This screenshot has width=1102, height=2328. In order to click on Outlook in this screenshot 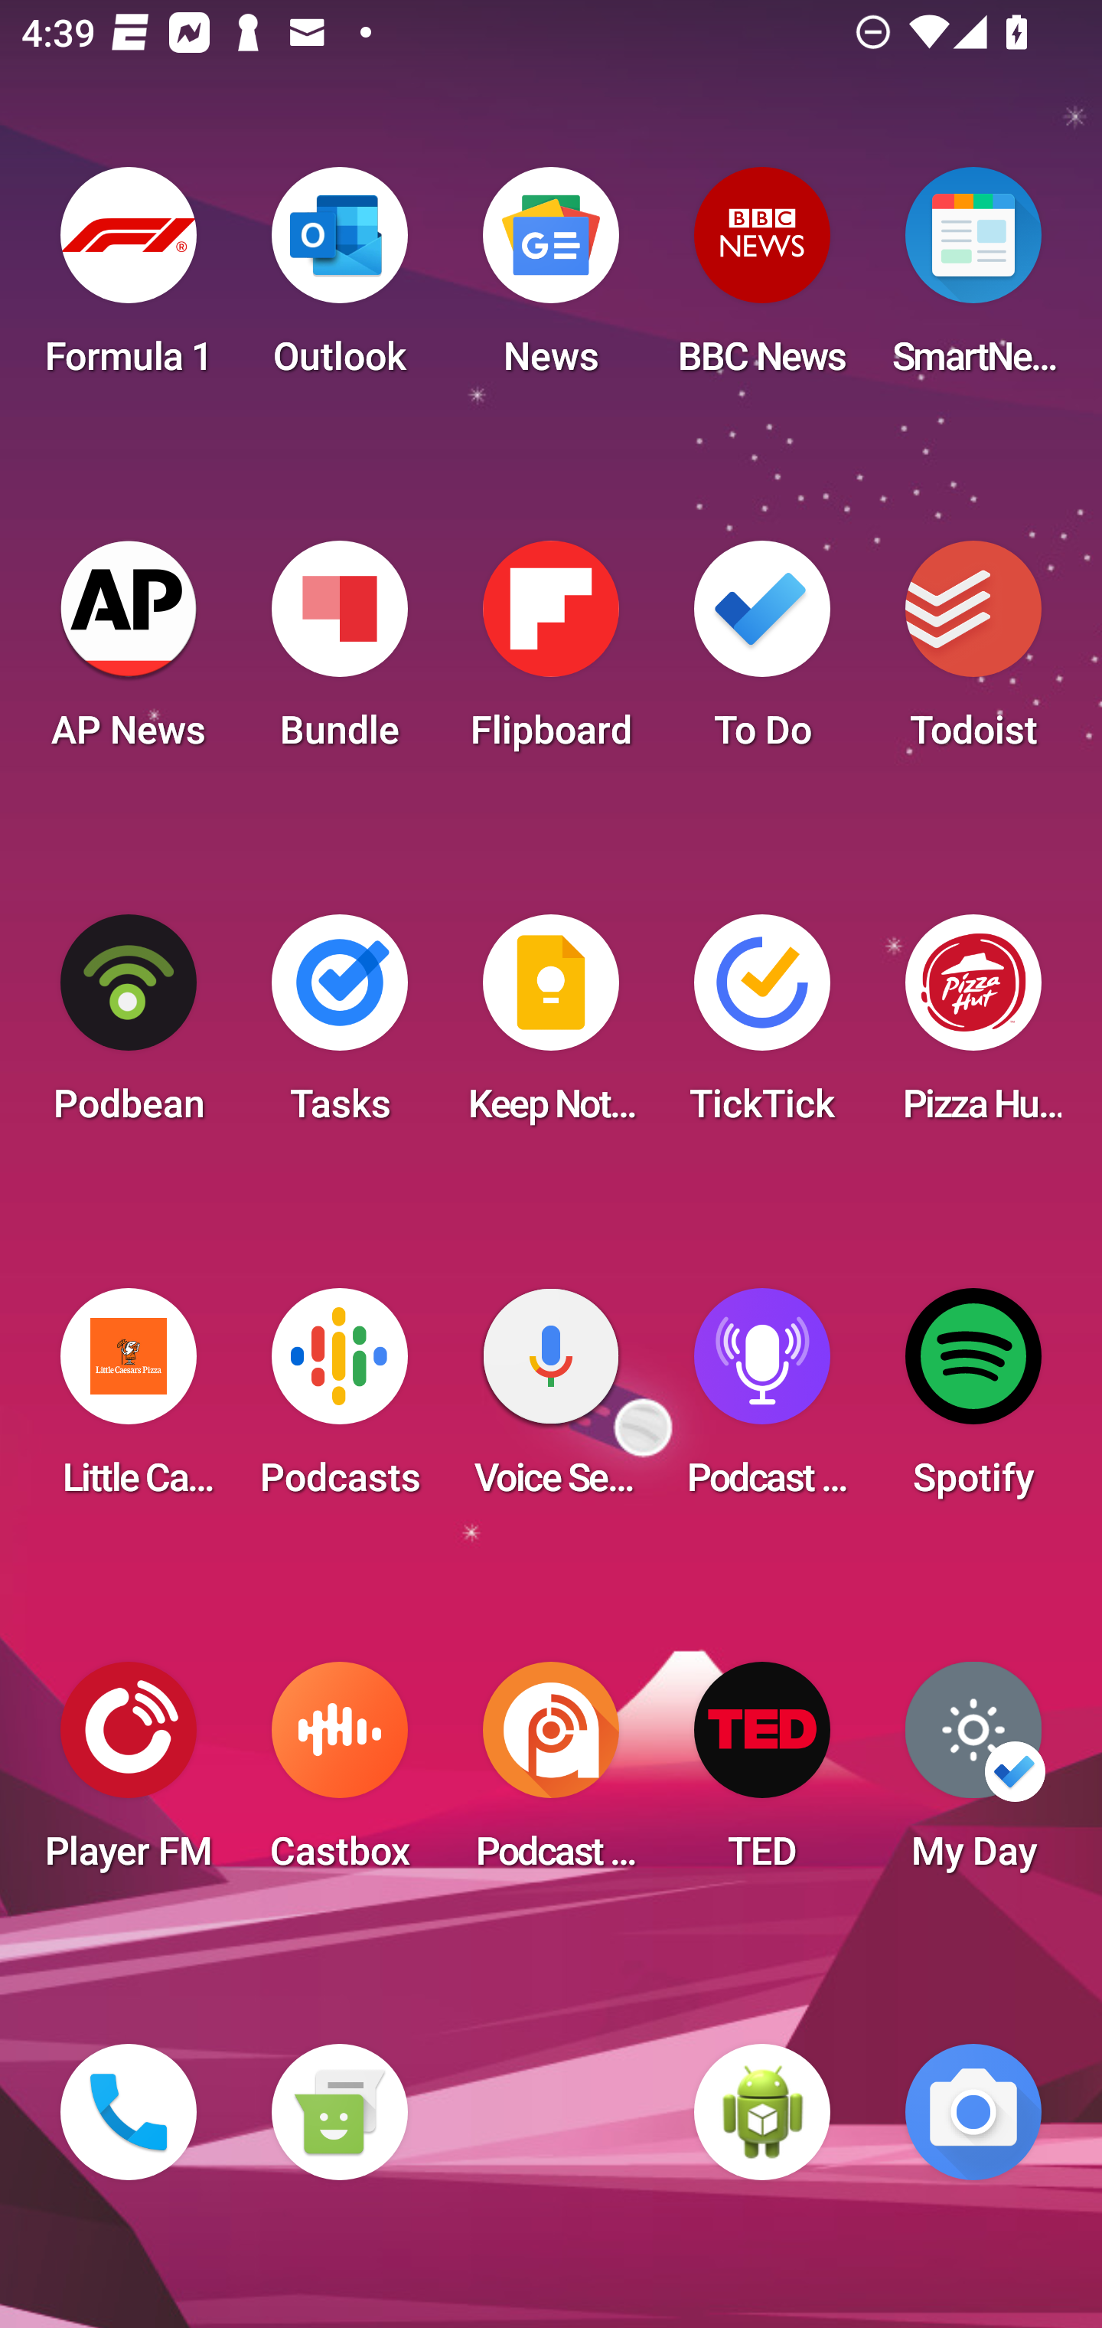, I will do `click(339, 280)`.